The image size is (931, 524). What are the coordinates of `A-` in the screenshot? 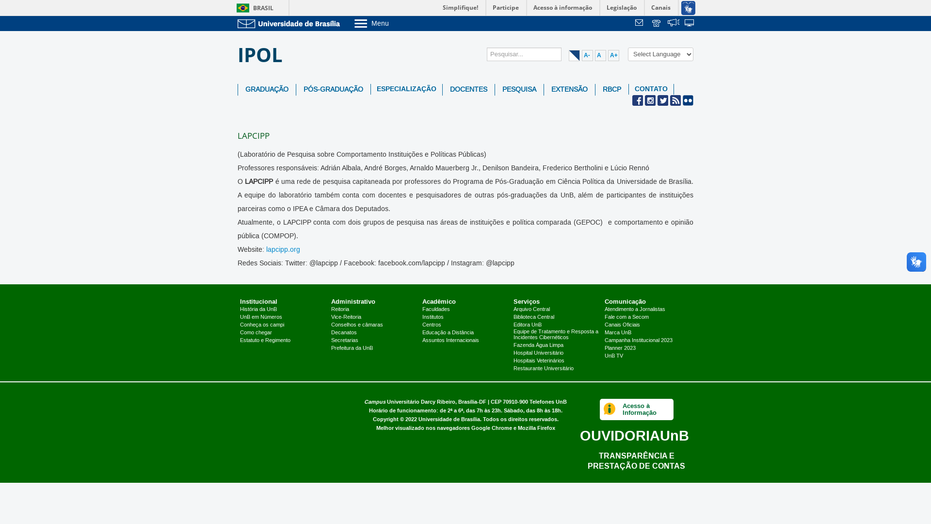 It's located at (588, 55).